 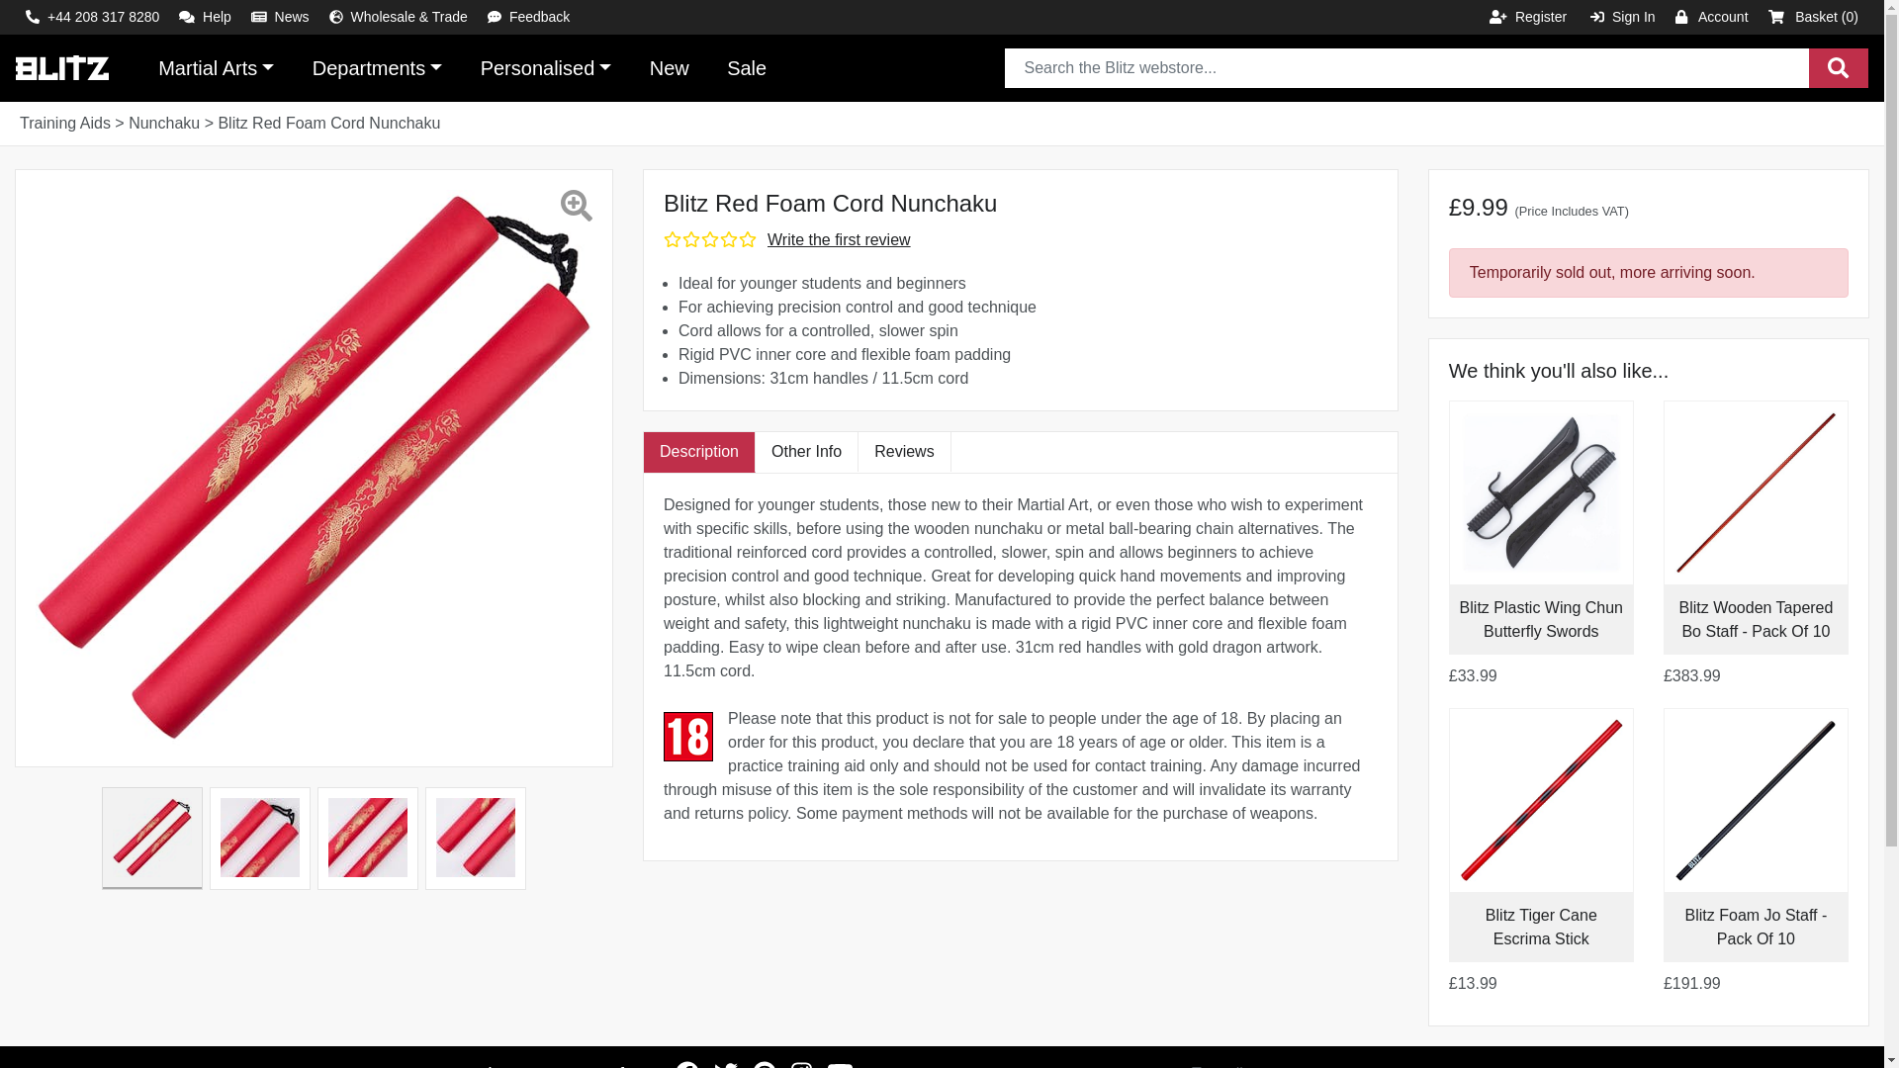 I want to click on Blitz Wooden Tapered Bo Staff - Pack Of 10, so click(x=1755, y=619).